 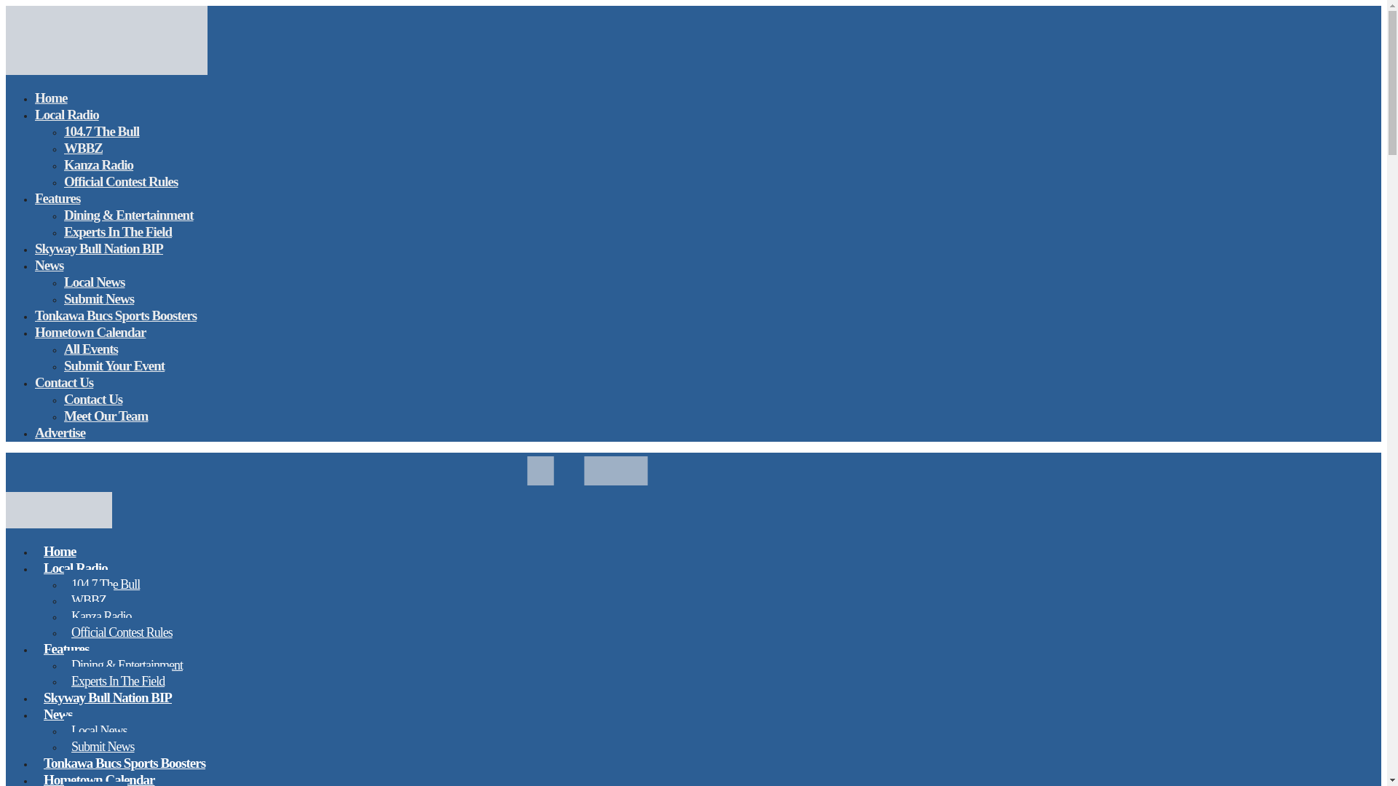 What do you see at coordinates (108, 697) in the screenshot?
I see `Skyway Bull Nation BIP` at bounding box center [108, 697].